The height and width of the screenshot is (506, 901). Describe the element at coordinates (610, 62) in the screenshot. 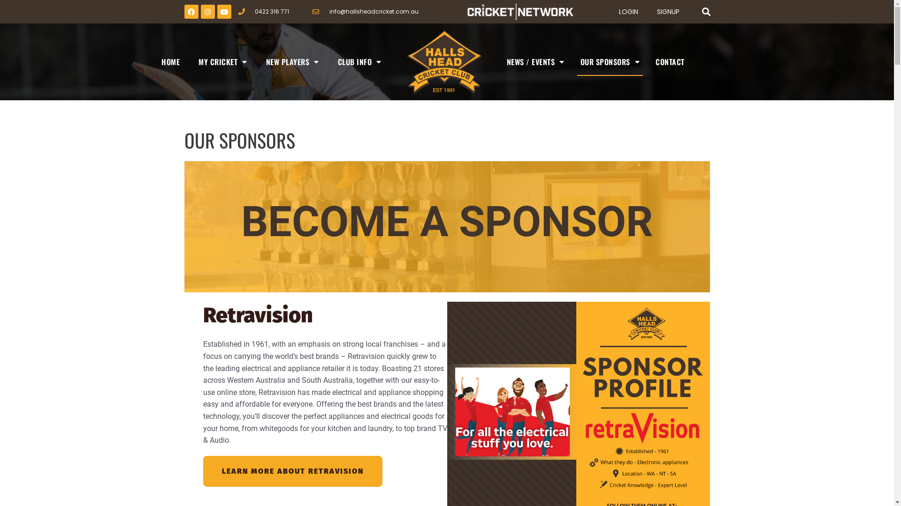

I see `OUR SPONSORS` at that location.